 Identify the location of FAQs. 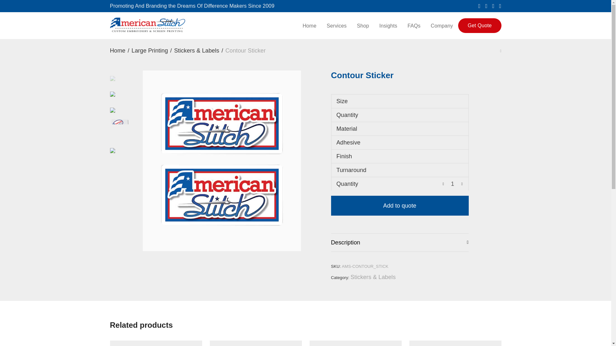
(414, 26).